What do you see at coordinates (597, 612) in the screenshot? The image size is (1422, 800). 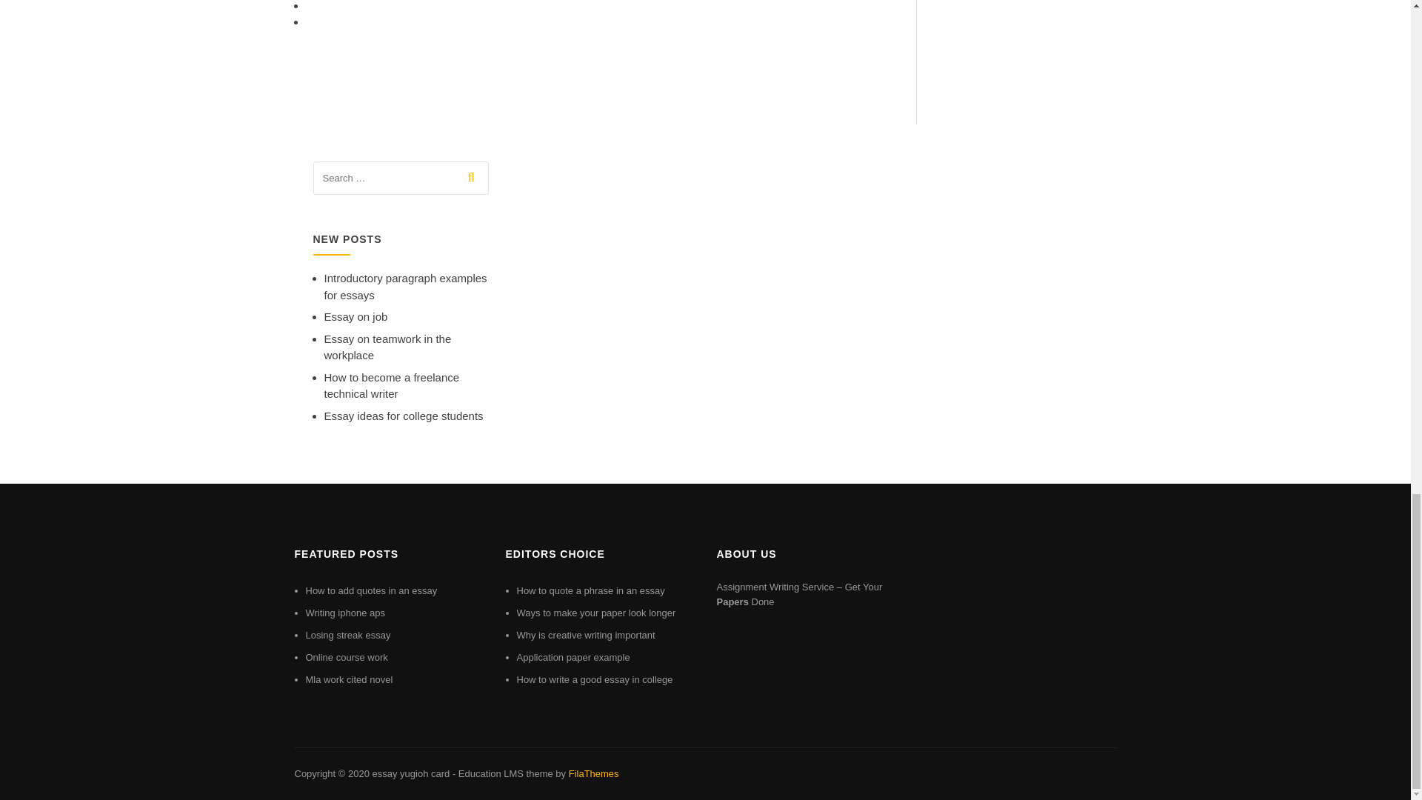 I see `Ways to make your paper look longer` at bounding box center [597, 612].